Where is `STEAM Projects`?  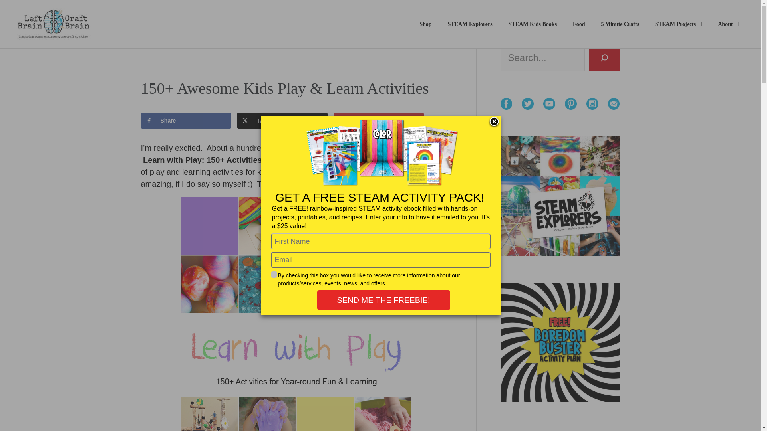
STEAM Projects is located at coordinates (678, 24).